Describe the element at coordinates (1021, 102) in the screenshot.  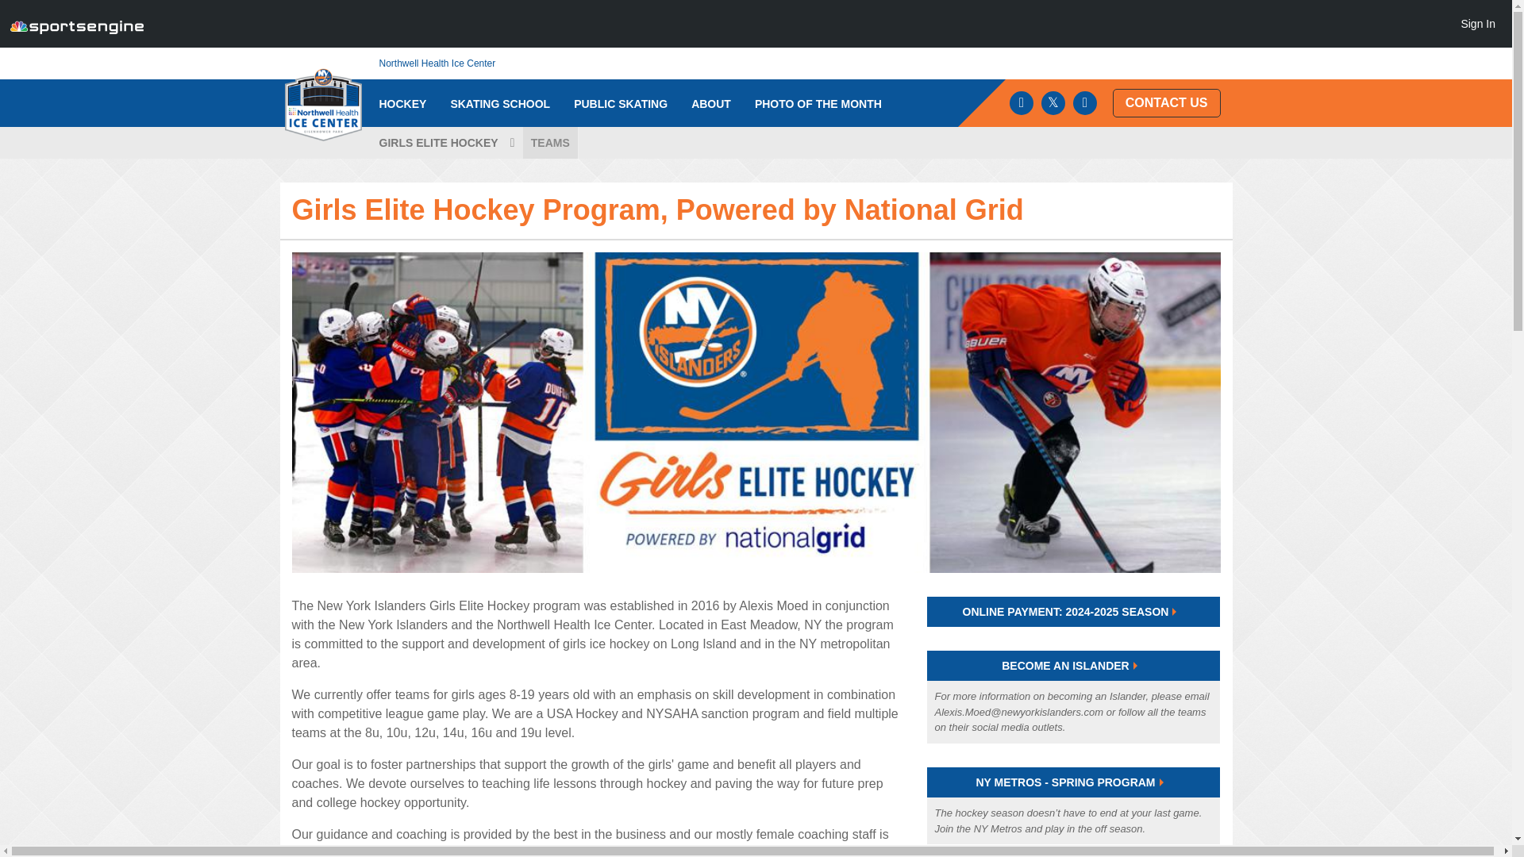
I see `Facebook` at that location.